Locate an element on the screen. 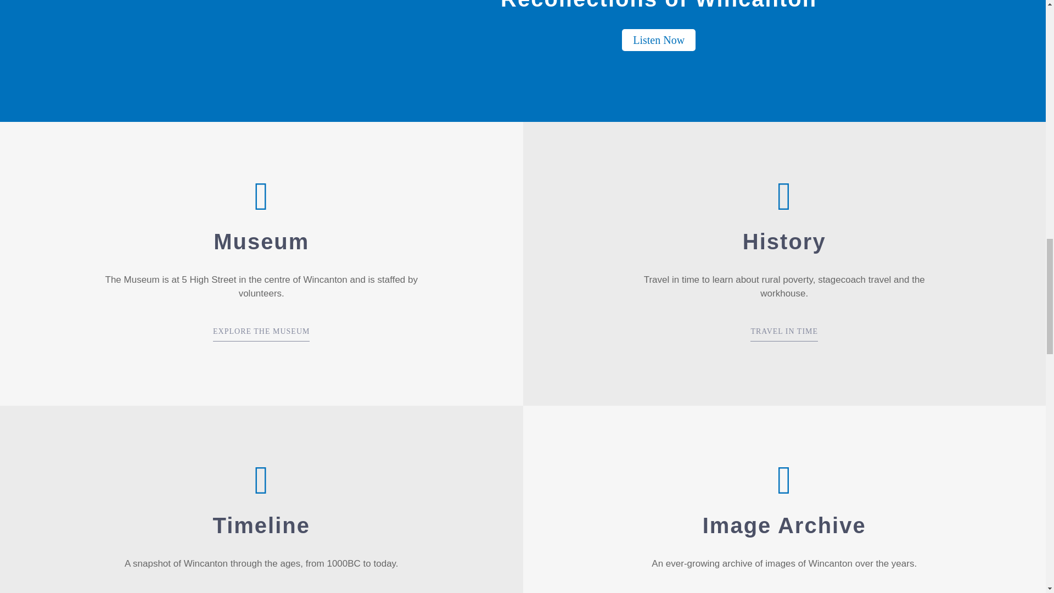 The height and width of the screenshot is (593, 1054). Listen Now is located at coordinates (659, 40).